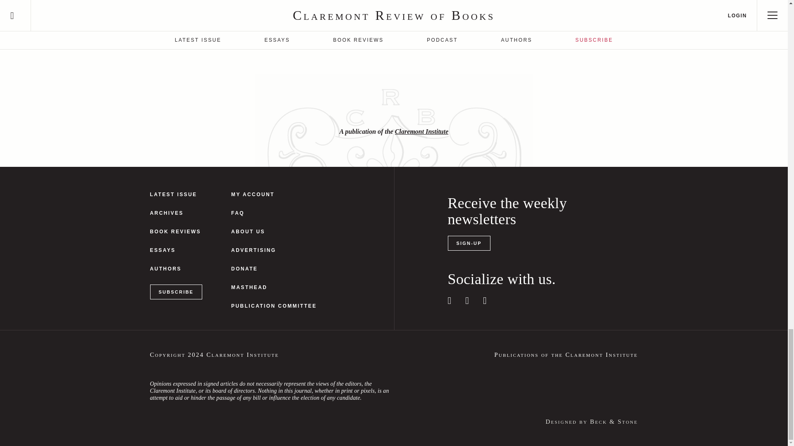  I want to click on read more, so click(477, 42).